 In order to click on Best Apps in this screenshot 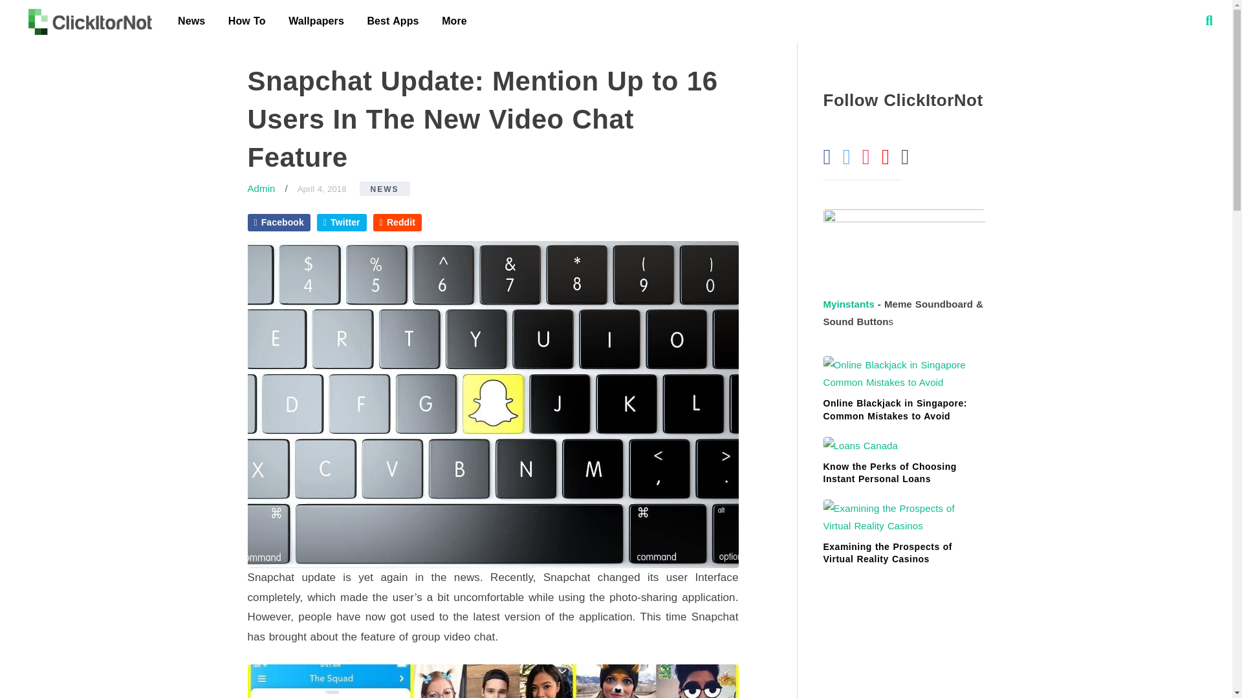, I will do `click(393, 21)`.